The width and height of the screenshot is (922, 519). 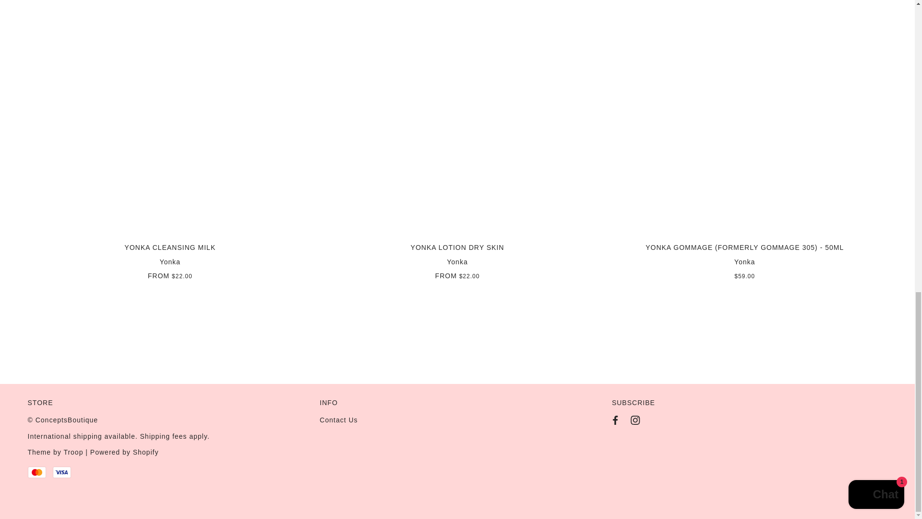 I want to click on Mastercard, so click(x=36, y=472).